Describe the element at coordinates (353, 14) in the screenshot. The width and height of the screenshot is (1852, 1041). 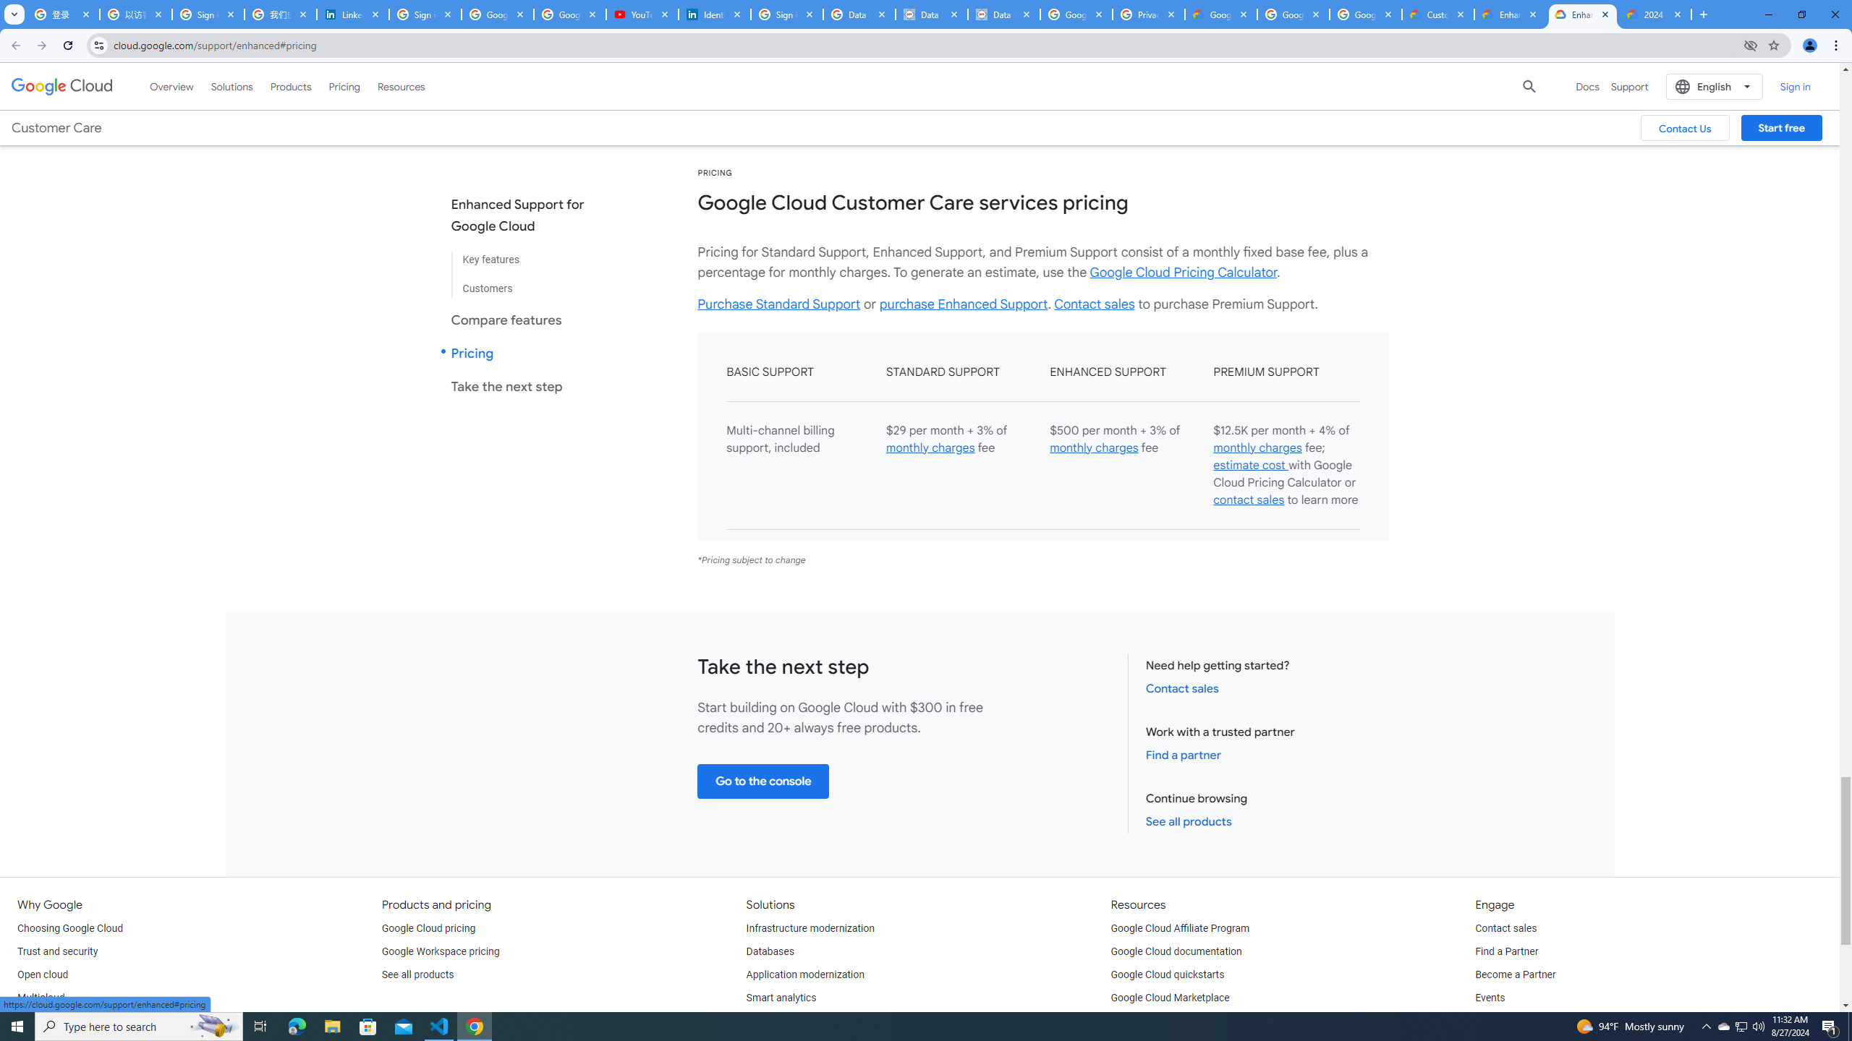
I see `LinkedIn Privacy Policy` at that location.